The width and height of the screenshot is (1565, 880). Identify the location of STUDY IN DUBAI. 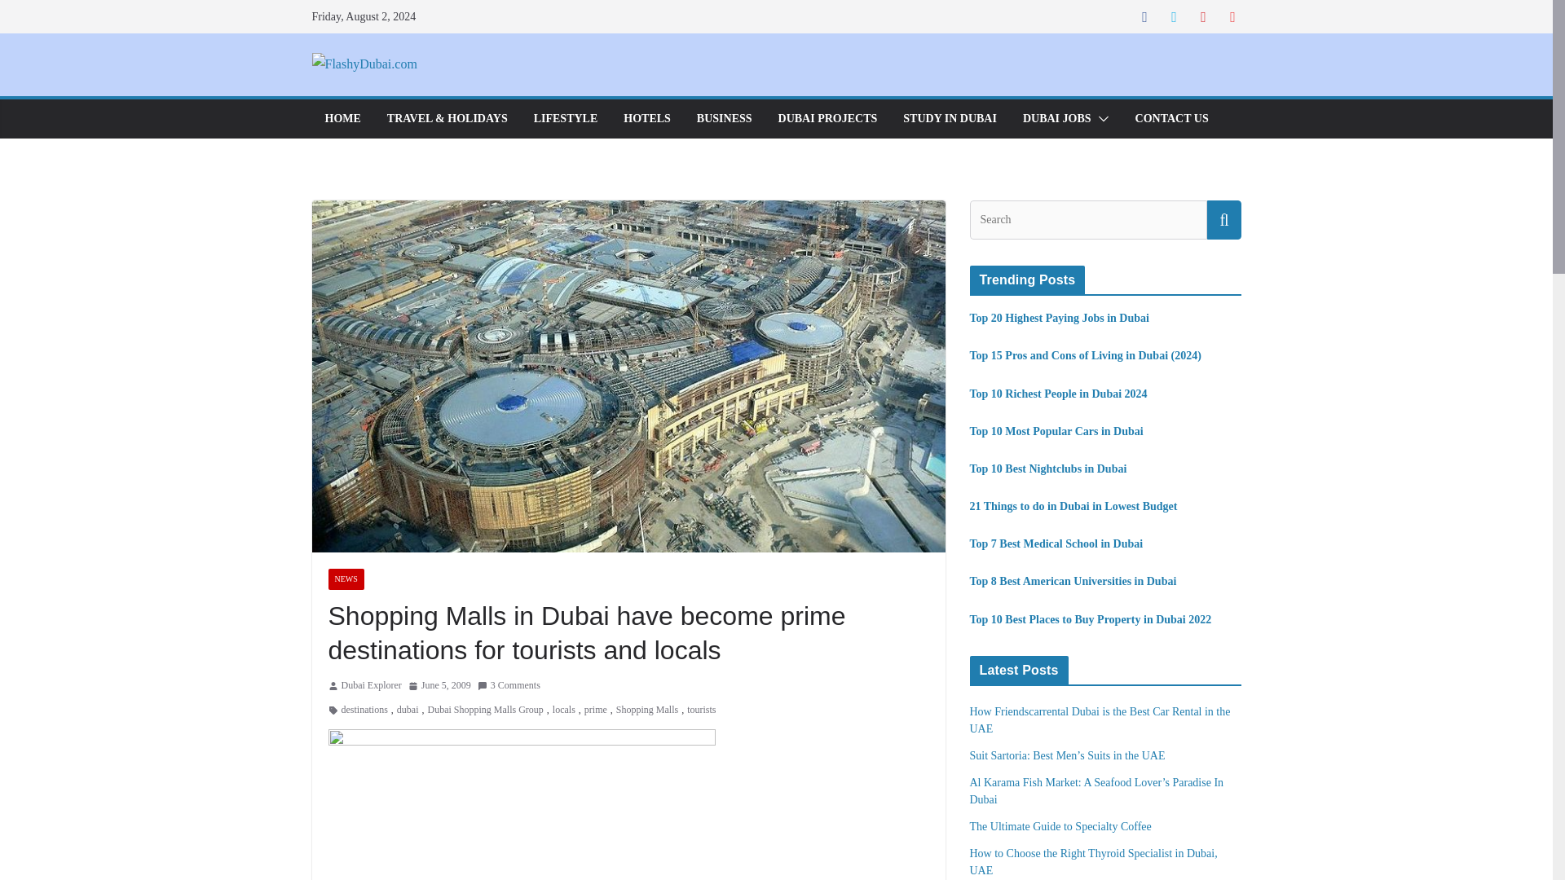
(950, 118).